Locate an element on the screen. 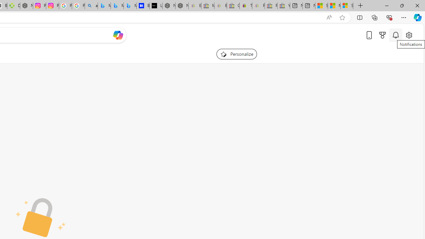 Image resolution: width=425 pixels, height=239 pixels. Personalize your feed" is located at coordinates (236, 54).